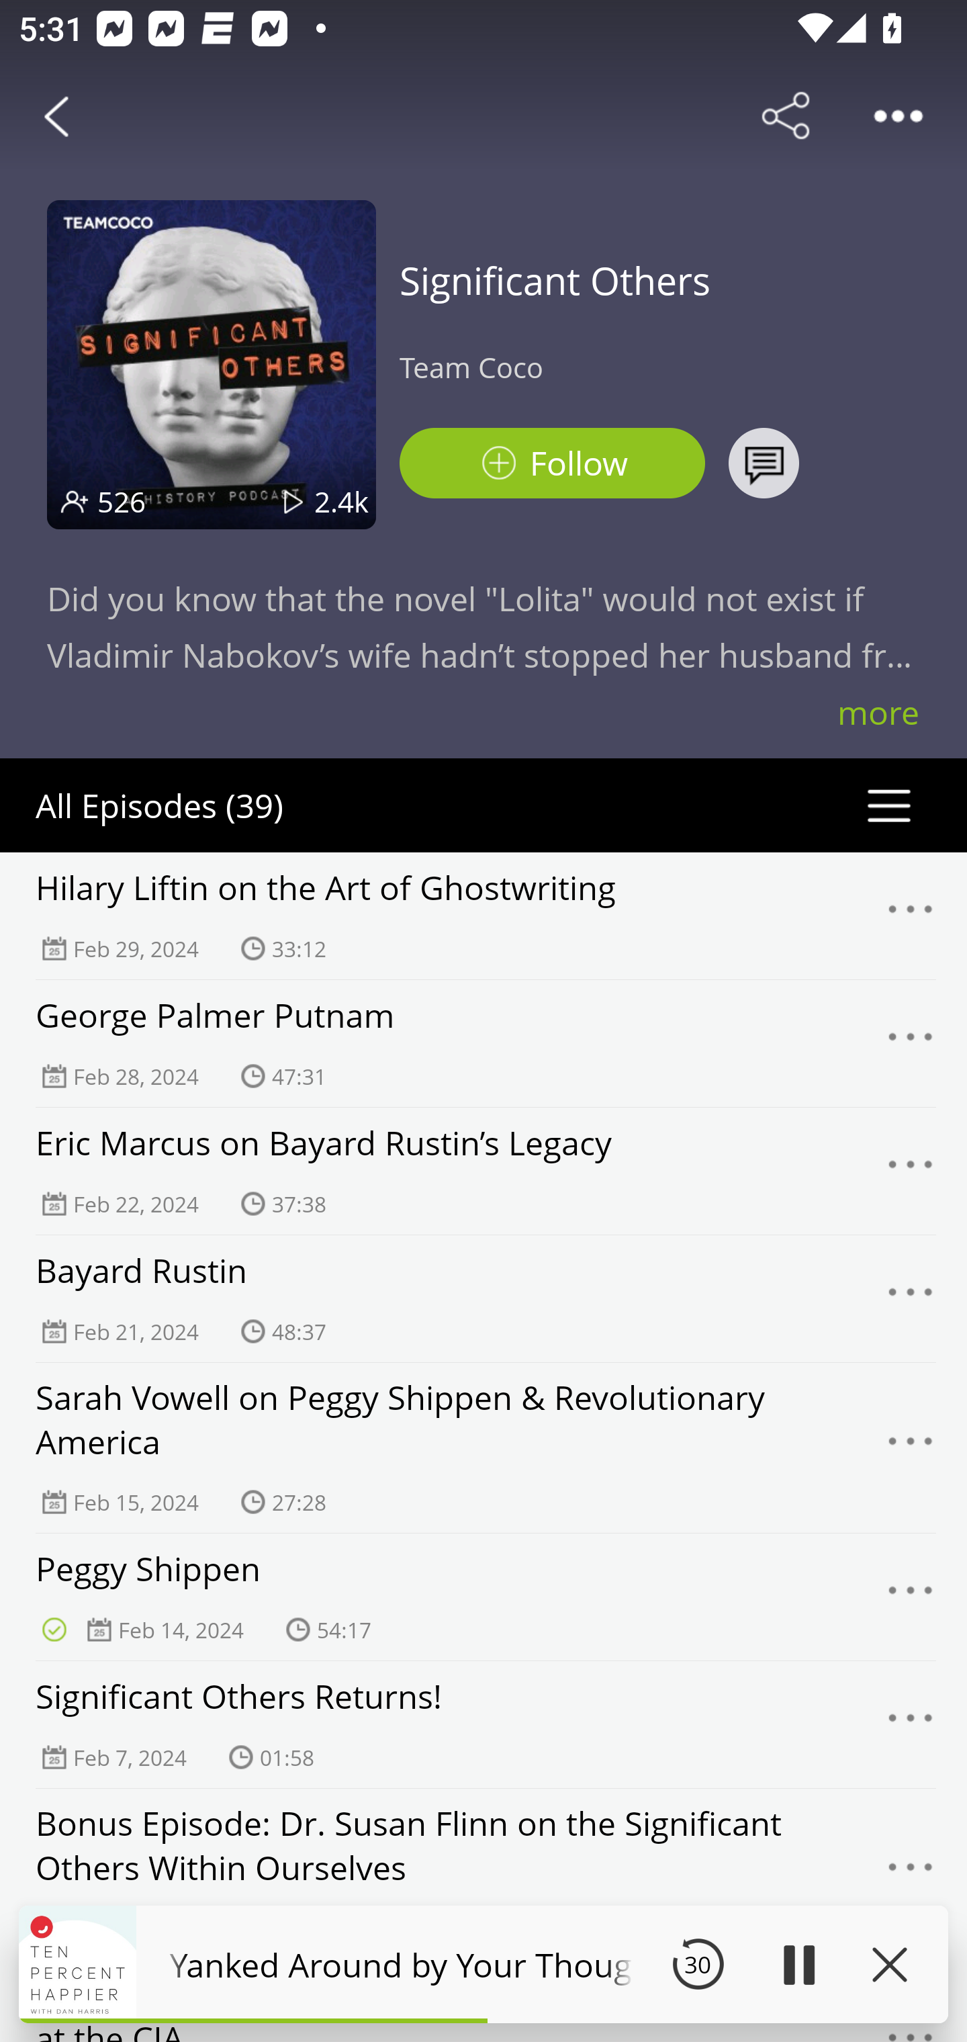  What do you see at coordinates (911, 1171) in the screenshot?
I see `Menu` at bounding box center [911, 1171].